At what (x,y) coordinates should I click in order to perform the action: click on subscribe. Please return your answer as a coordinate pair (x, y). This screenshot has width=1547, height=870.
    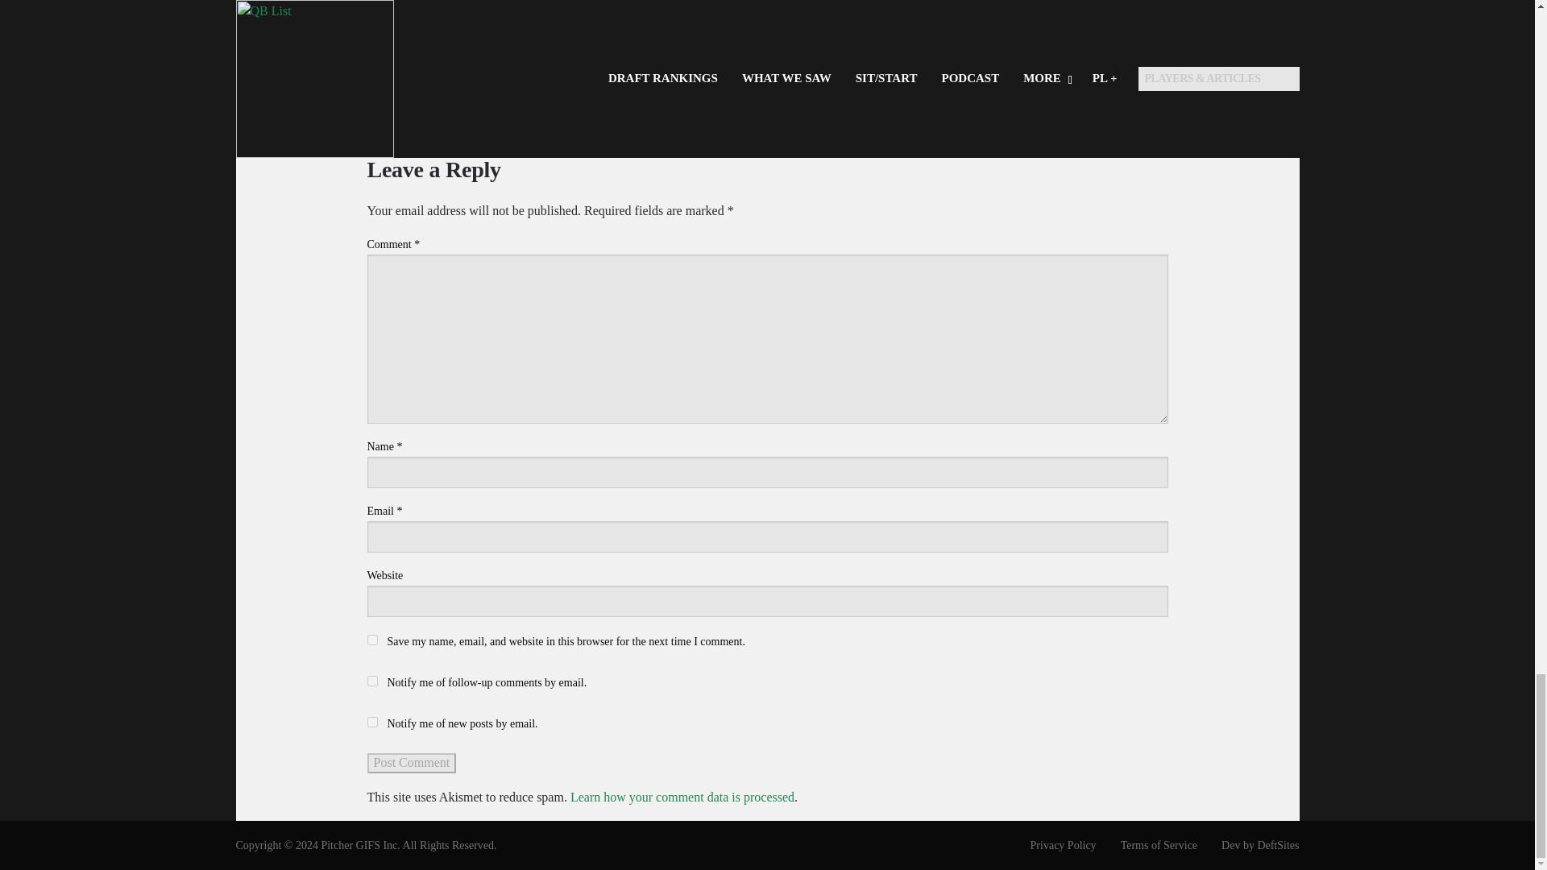
    Looking at the image, I should click on (372, 722).